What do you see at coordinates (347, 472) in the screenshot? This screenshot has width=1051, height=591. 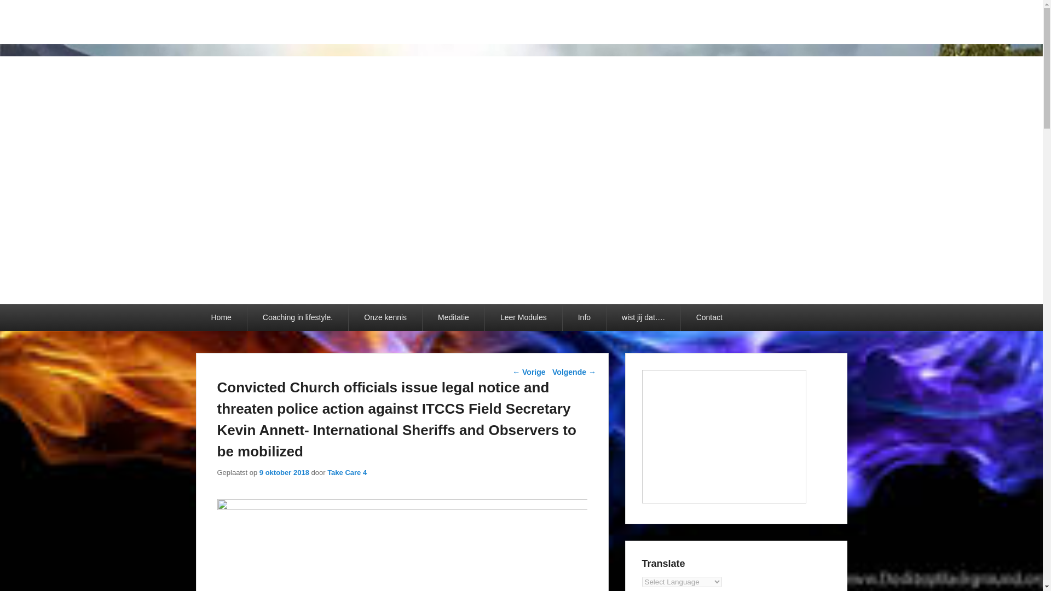 I see `Alle berichten tonen van Take Care 4` at bounding box center [347, 472].